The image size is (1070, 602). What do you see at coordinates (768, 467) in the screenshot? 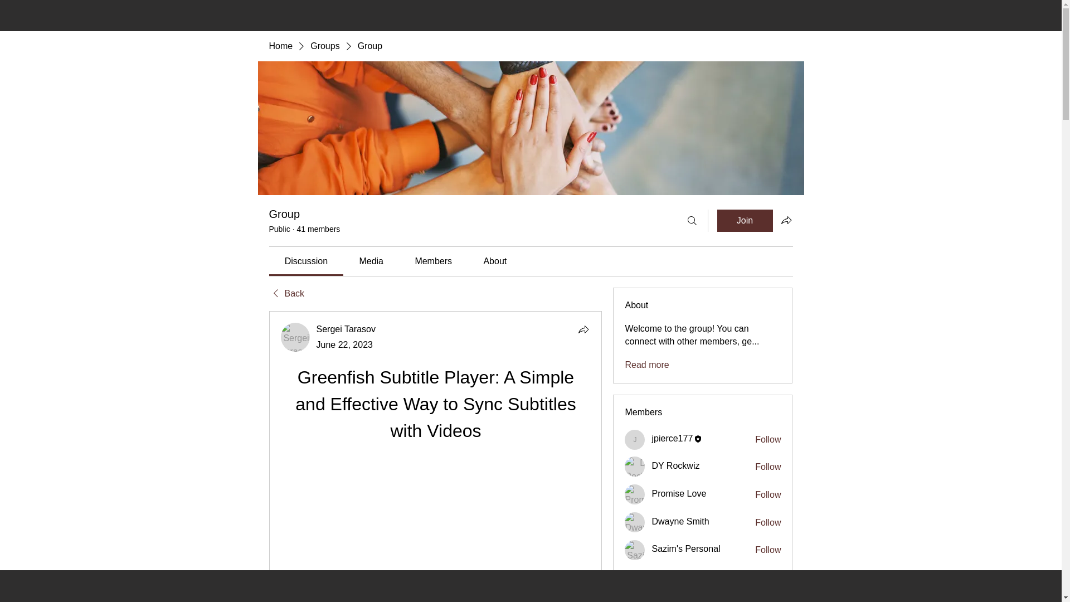
I see `Follow` at bounding box center [768, 467].